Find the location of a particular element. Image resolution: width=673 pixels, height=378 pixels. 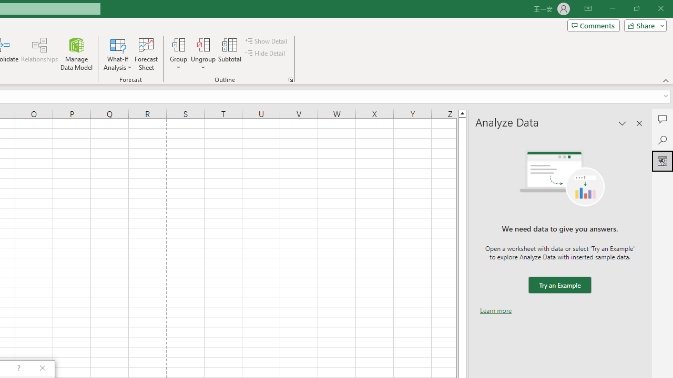

What-If Analysis is located at coordinates (118, 54).